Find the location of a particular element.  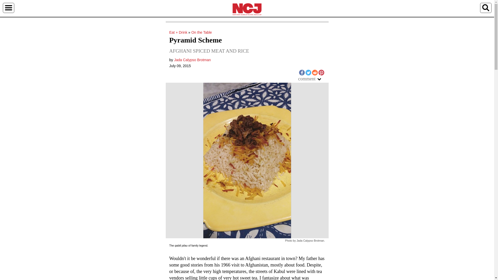

North Coast Journal is located at coordinates (247, 9).